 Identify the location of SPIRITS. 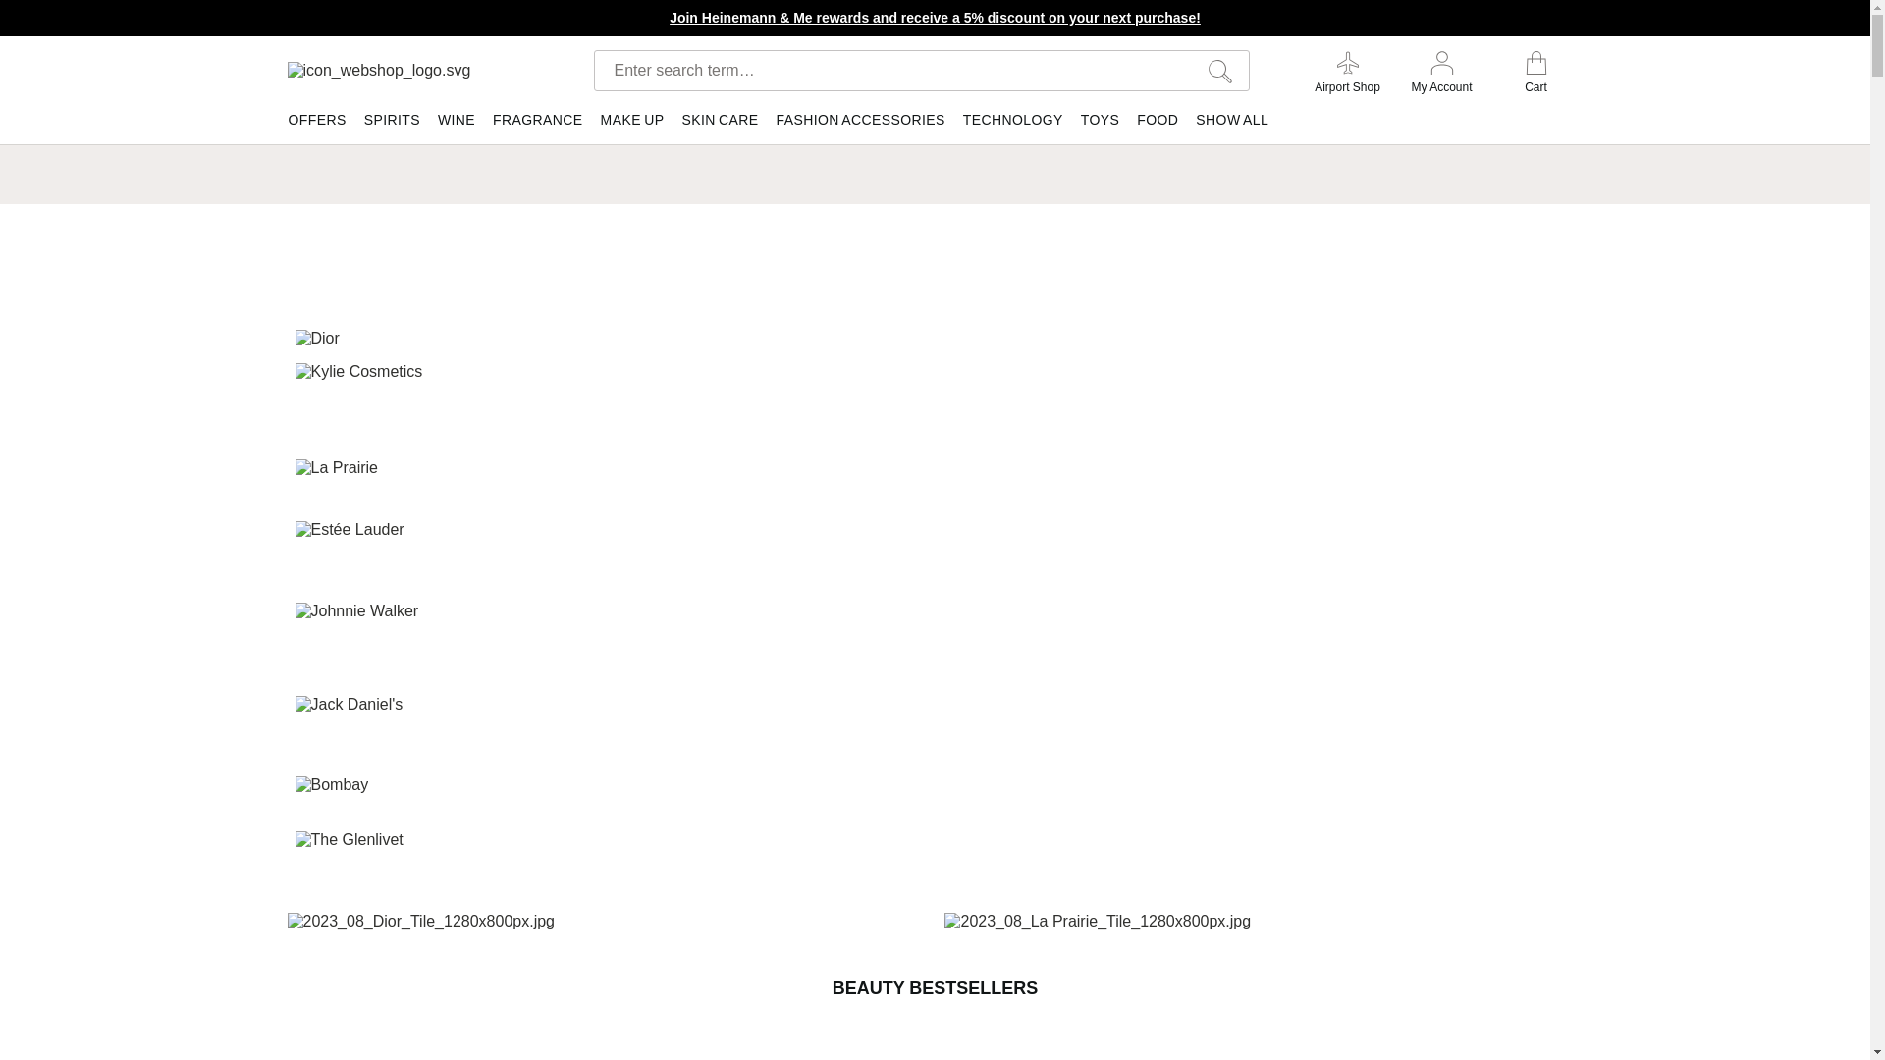
(393, 125).